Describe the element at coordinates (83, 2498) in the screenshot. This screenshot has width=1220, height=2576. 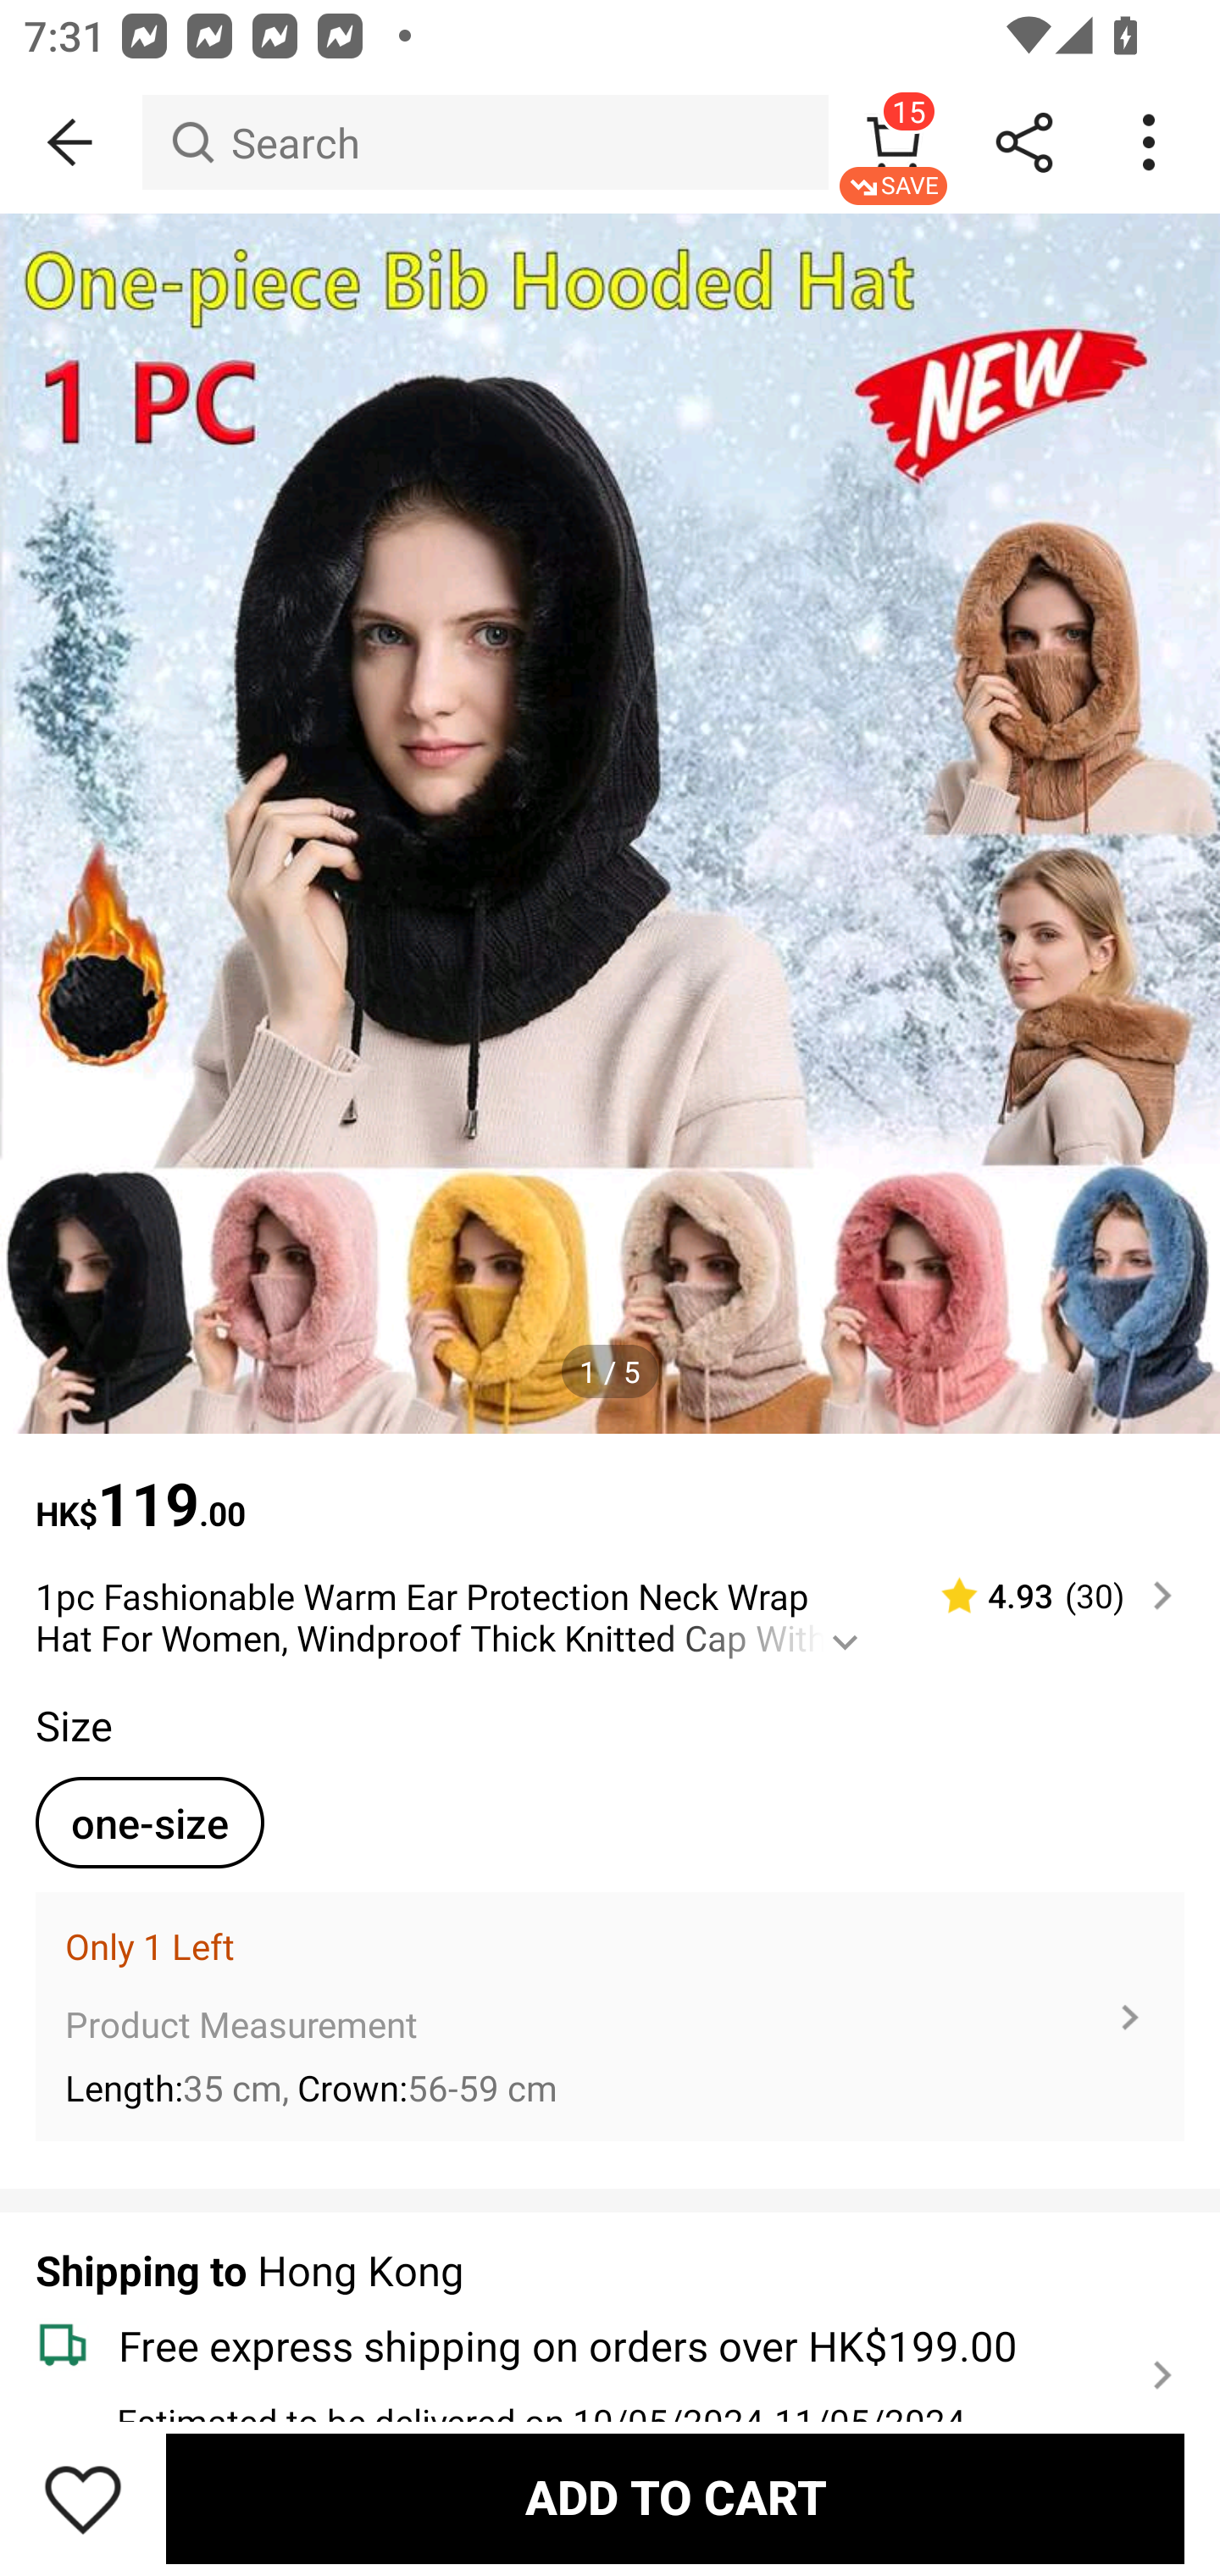
I see `Save` at that location.